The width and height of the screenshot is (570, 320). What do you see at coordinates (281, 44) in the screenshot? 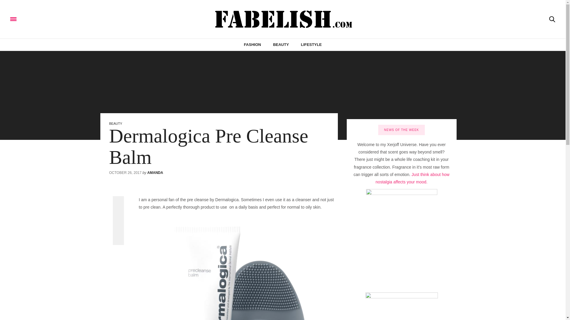
I see `BEAUTY` at bounding box center [281, 44].